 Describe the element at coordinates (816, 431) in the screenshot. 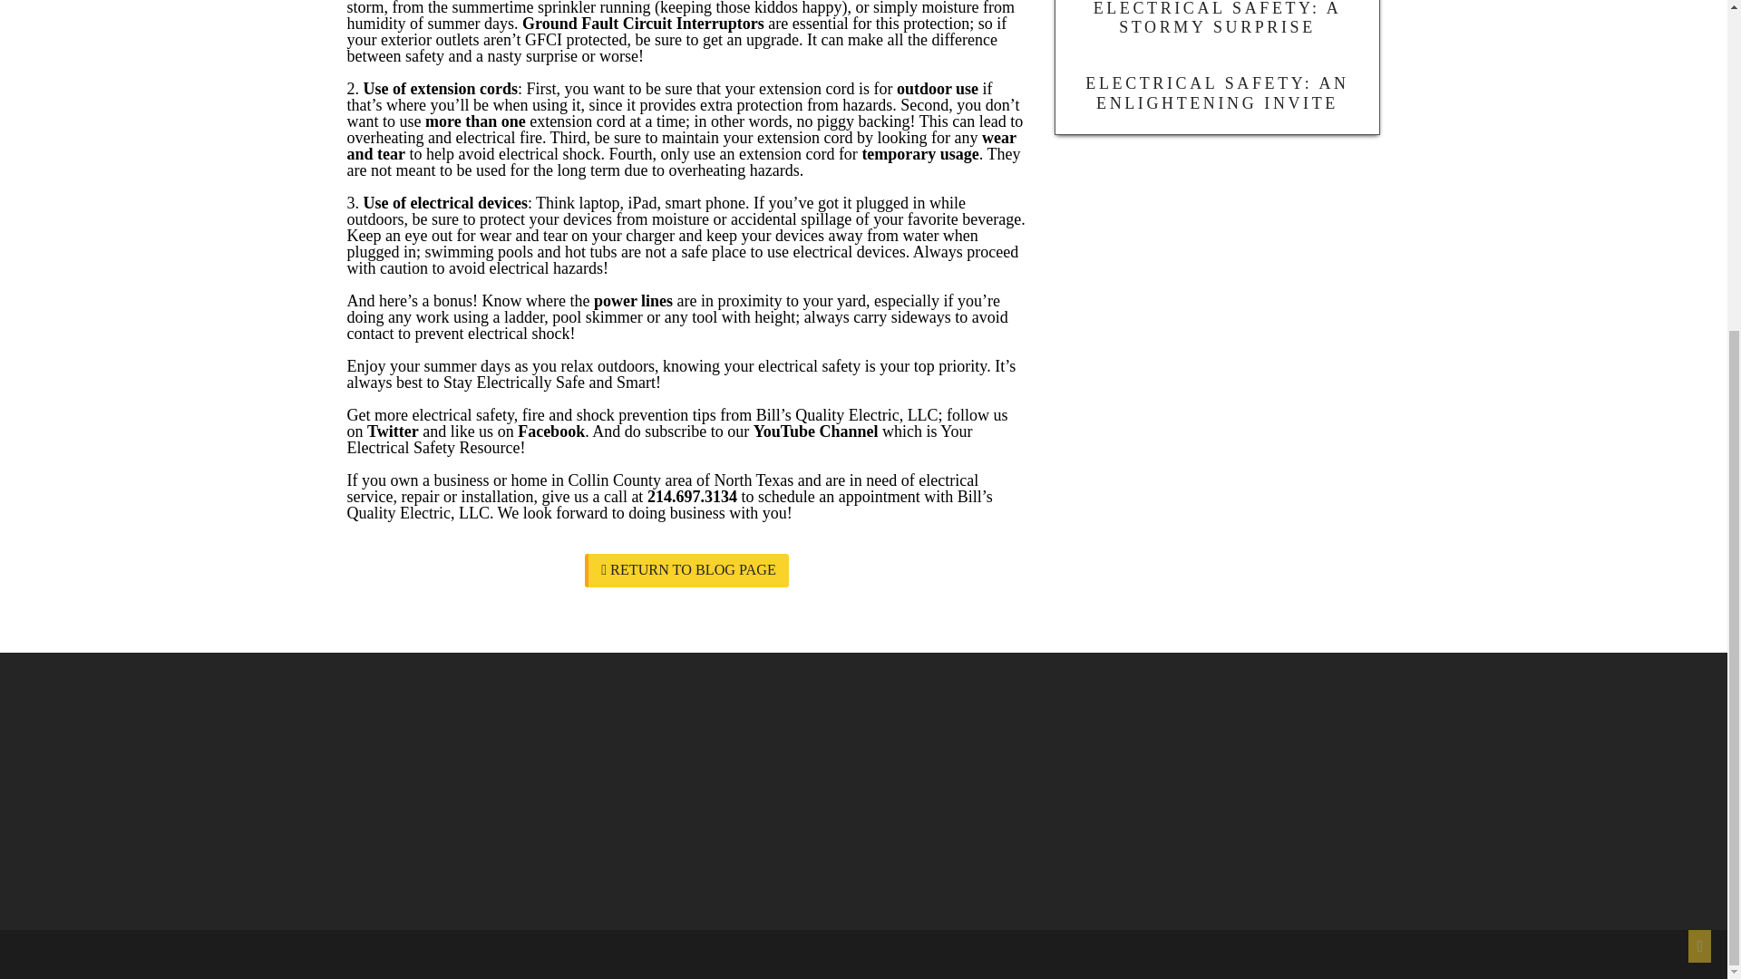

I see `YouTube Channel` at that location.